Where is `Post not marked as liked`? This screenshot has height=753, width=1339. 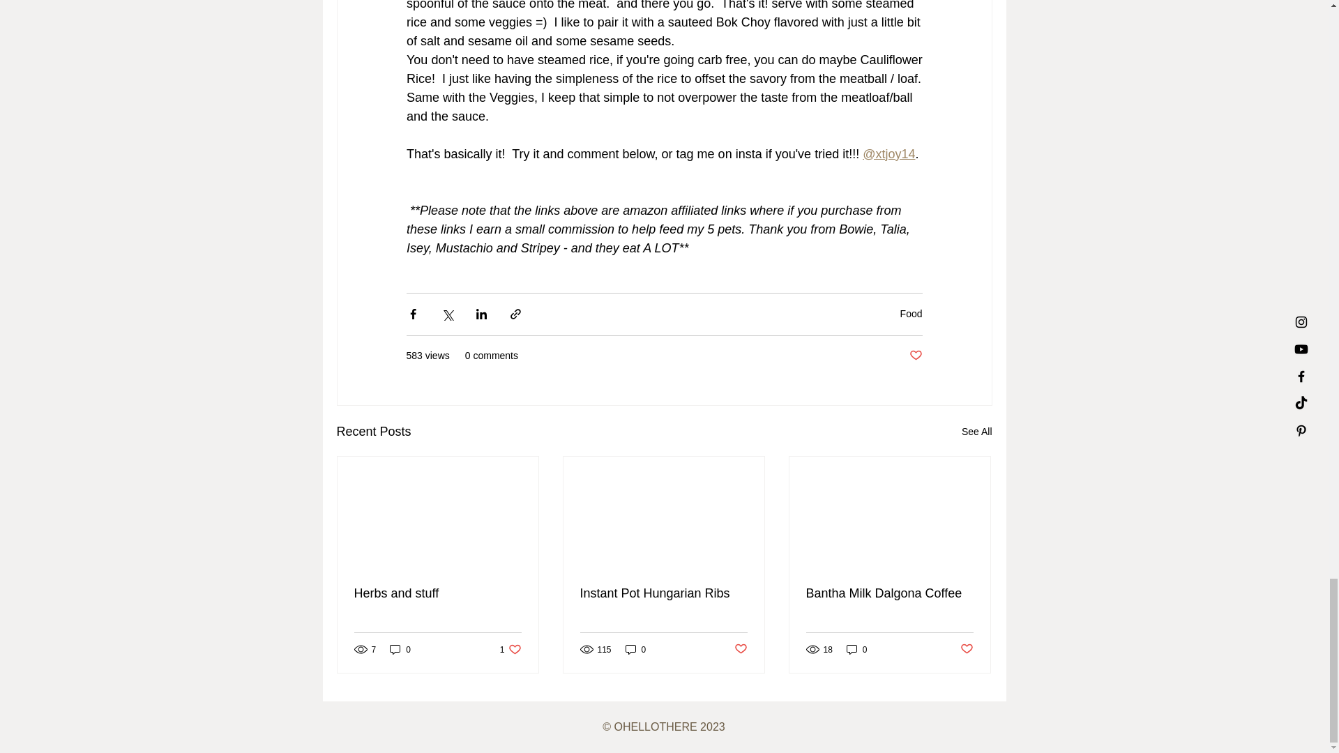
Post not marked as liked is located at coordinates (915, 356).